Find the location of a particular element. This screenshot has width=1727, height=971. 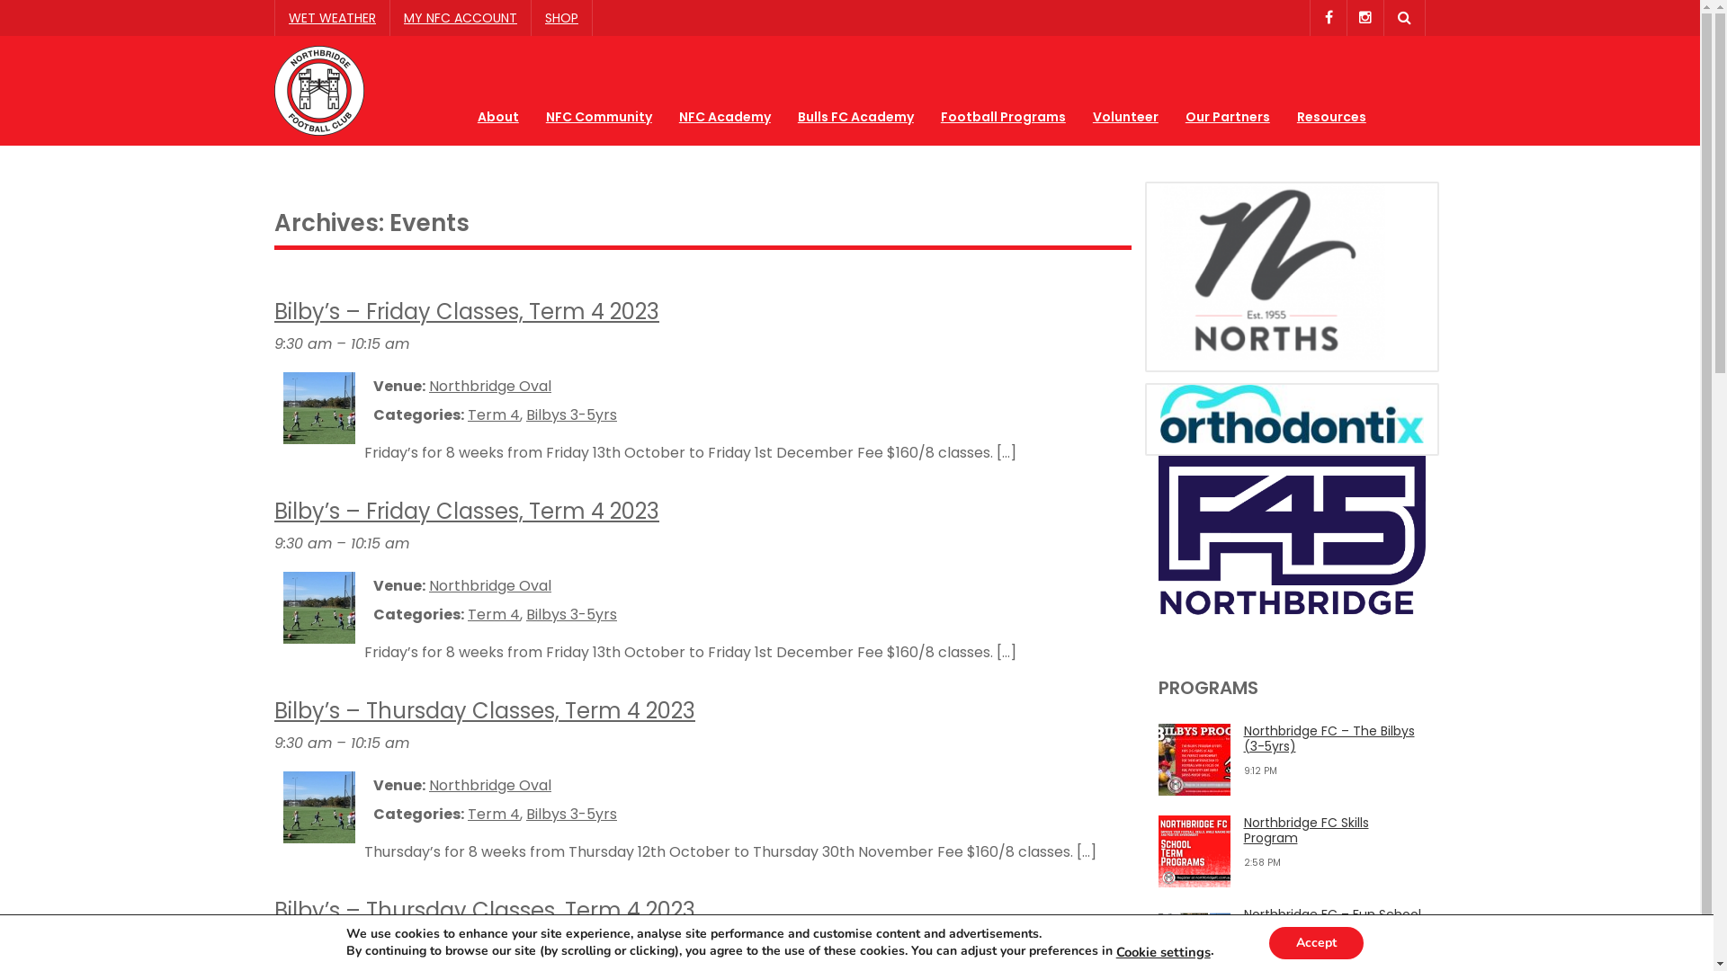

Northbridge Oval is located at coordinates (490, 387).